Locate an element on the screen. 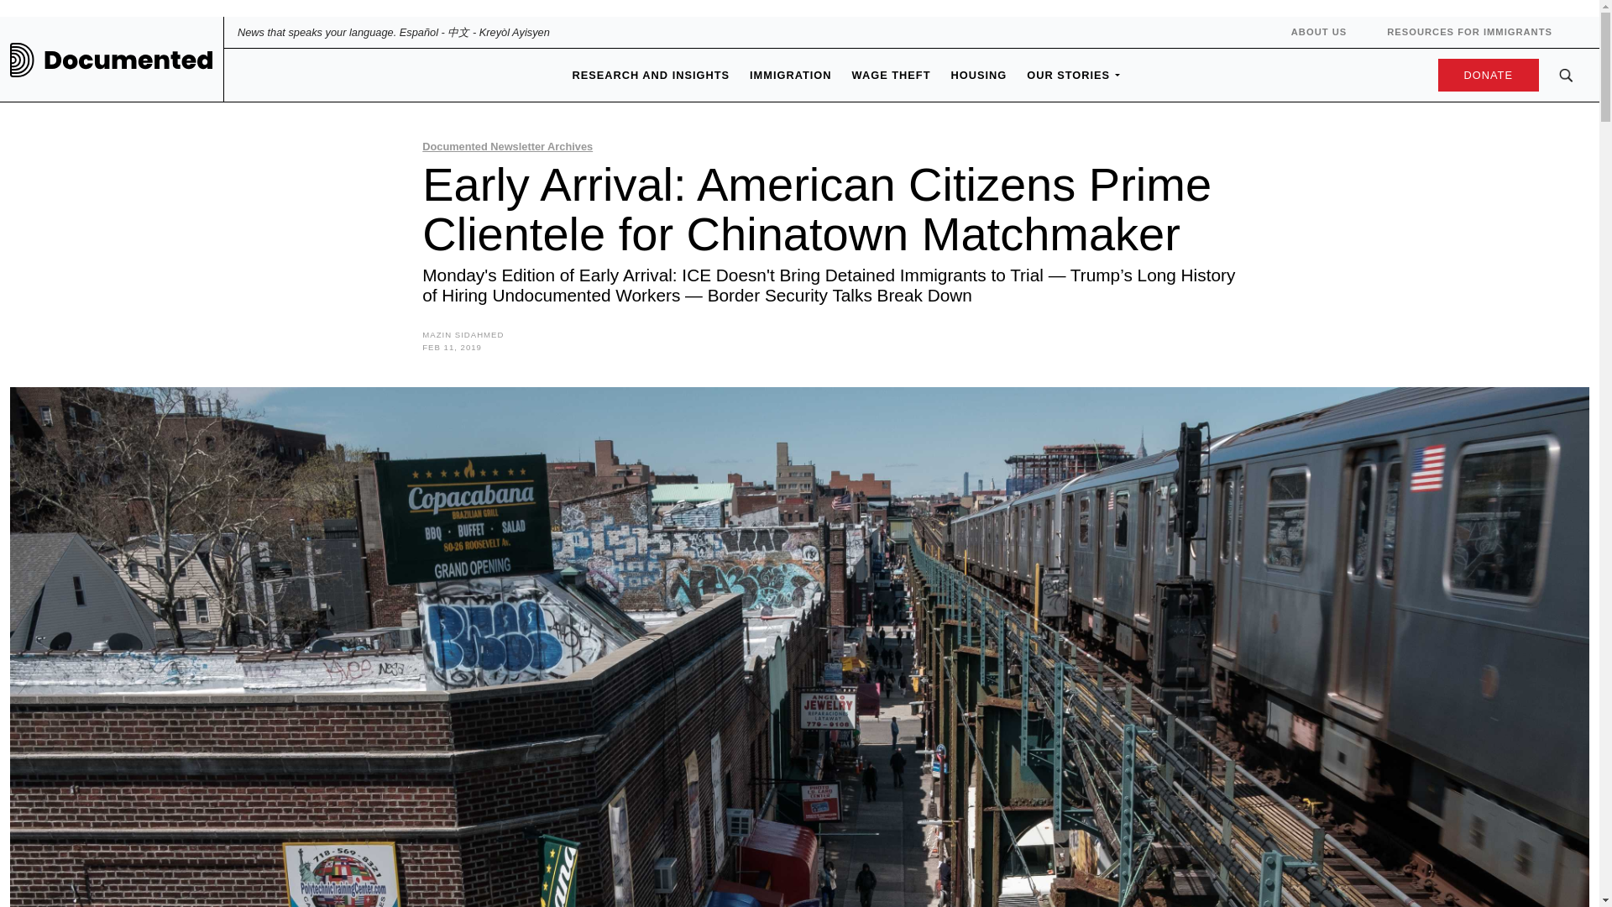  ABOUT US is located at coordinates (1318, 32).